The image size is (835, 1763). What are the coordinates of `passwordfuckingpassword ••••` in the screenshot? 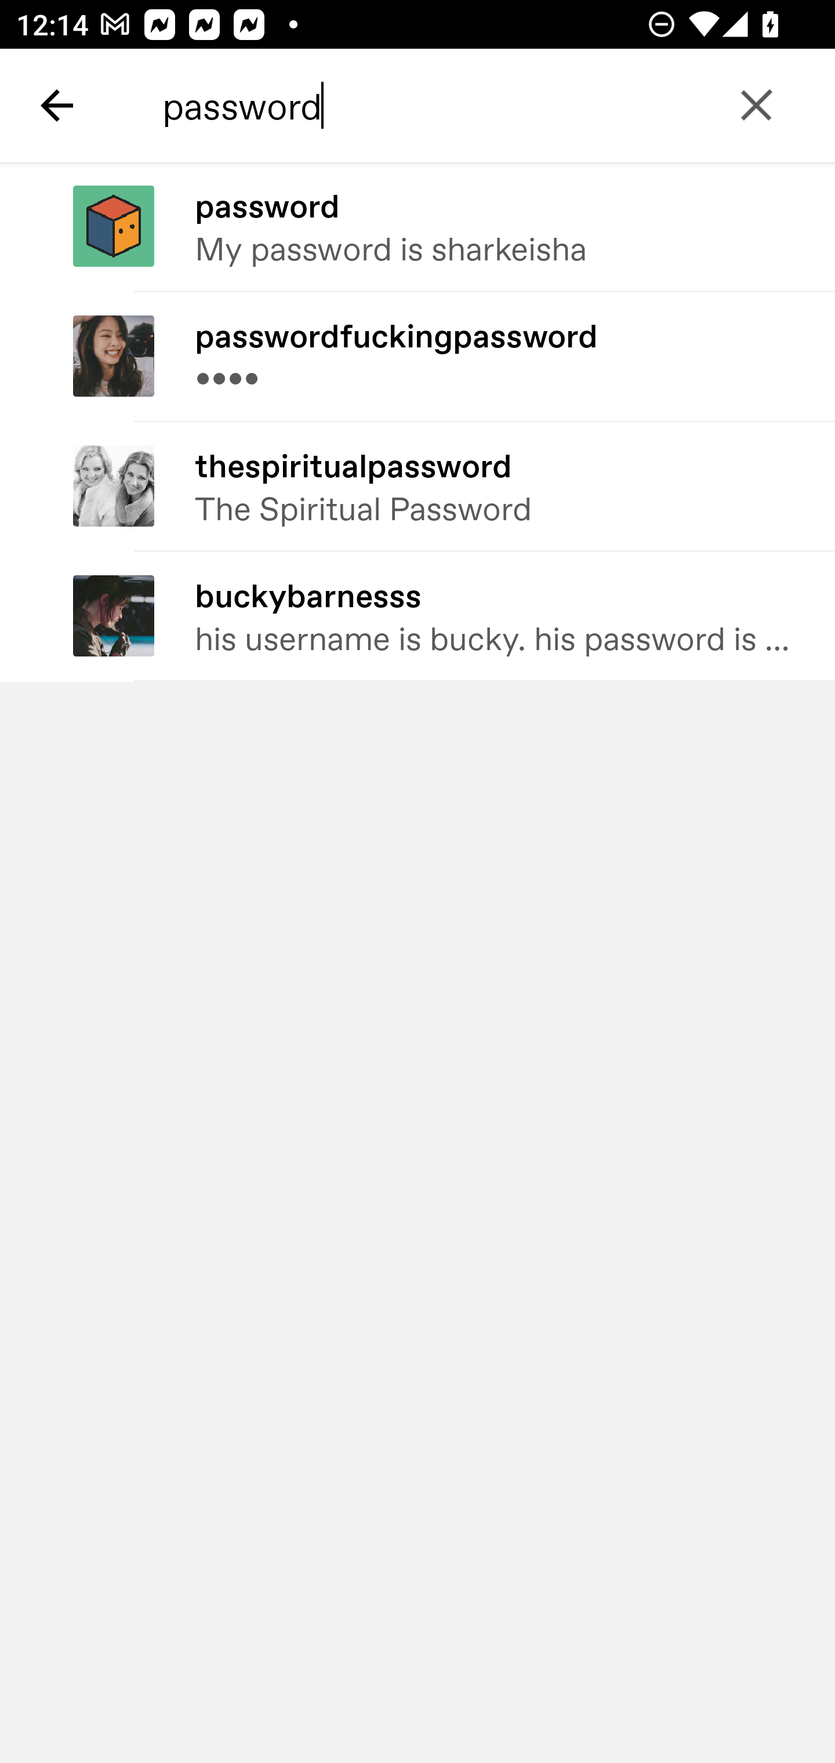 It's located at (418, 357).